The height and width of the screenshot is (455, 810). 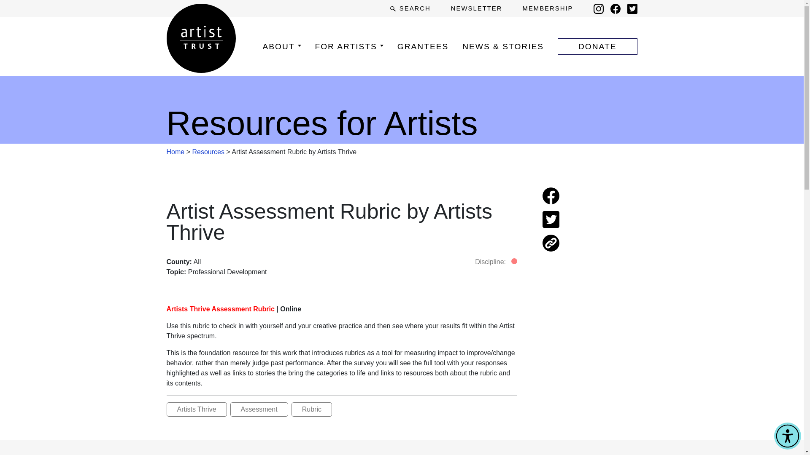 What do you see at coordinates (787, 436) in the screenshot?
I see `Accessibility Menu` at bounding box center [787, 436].